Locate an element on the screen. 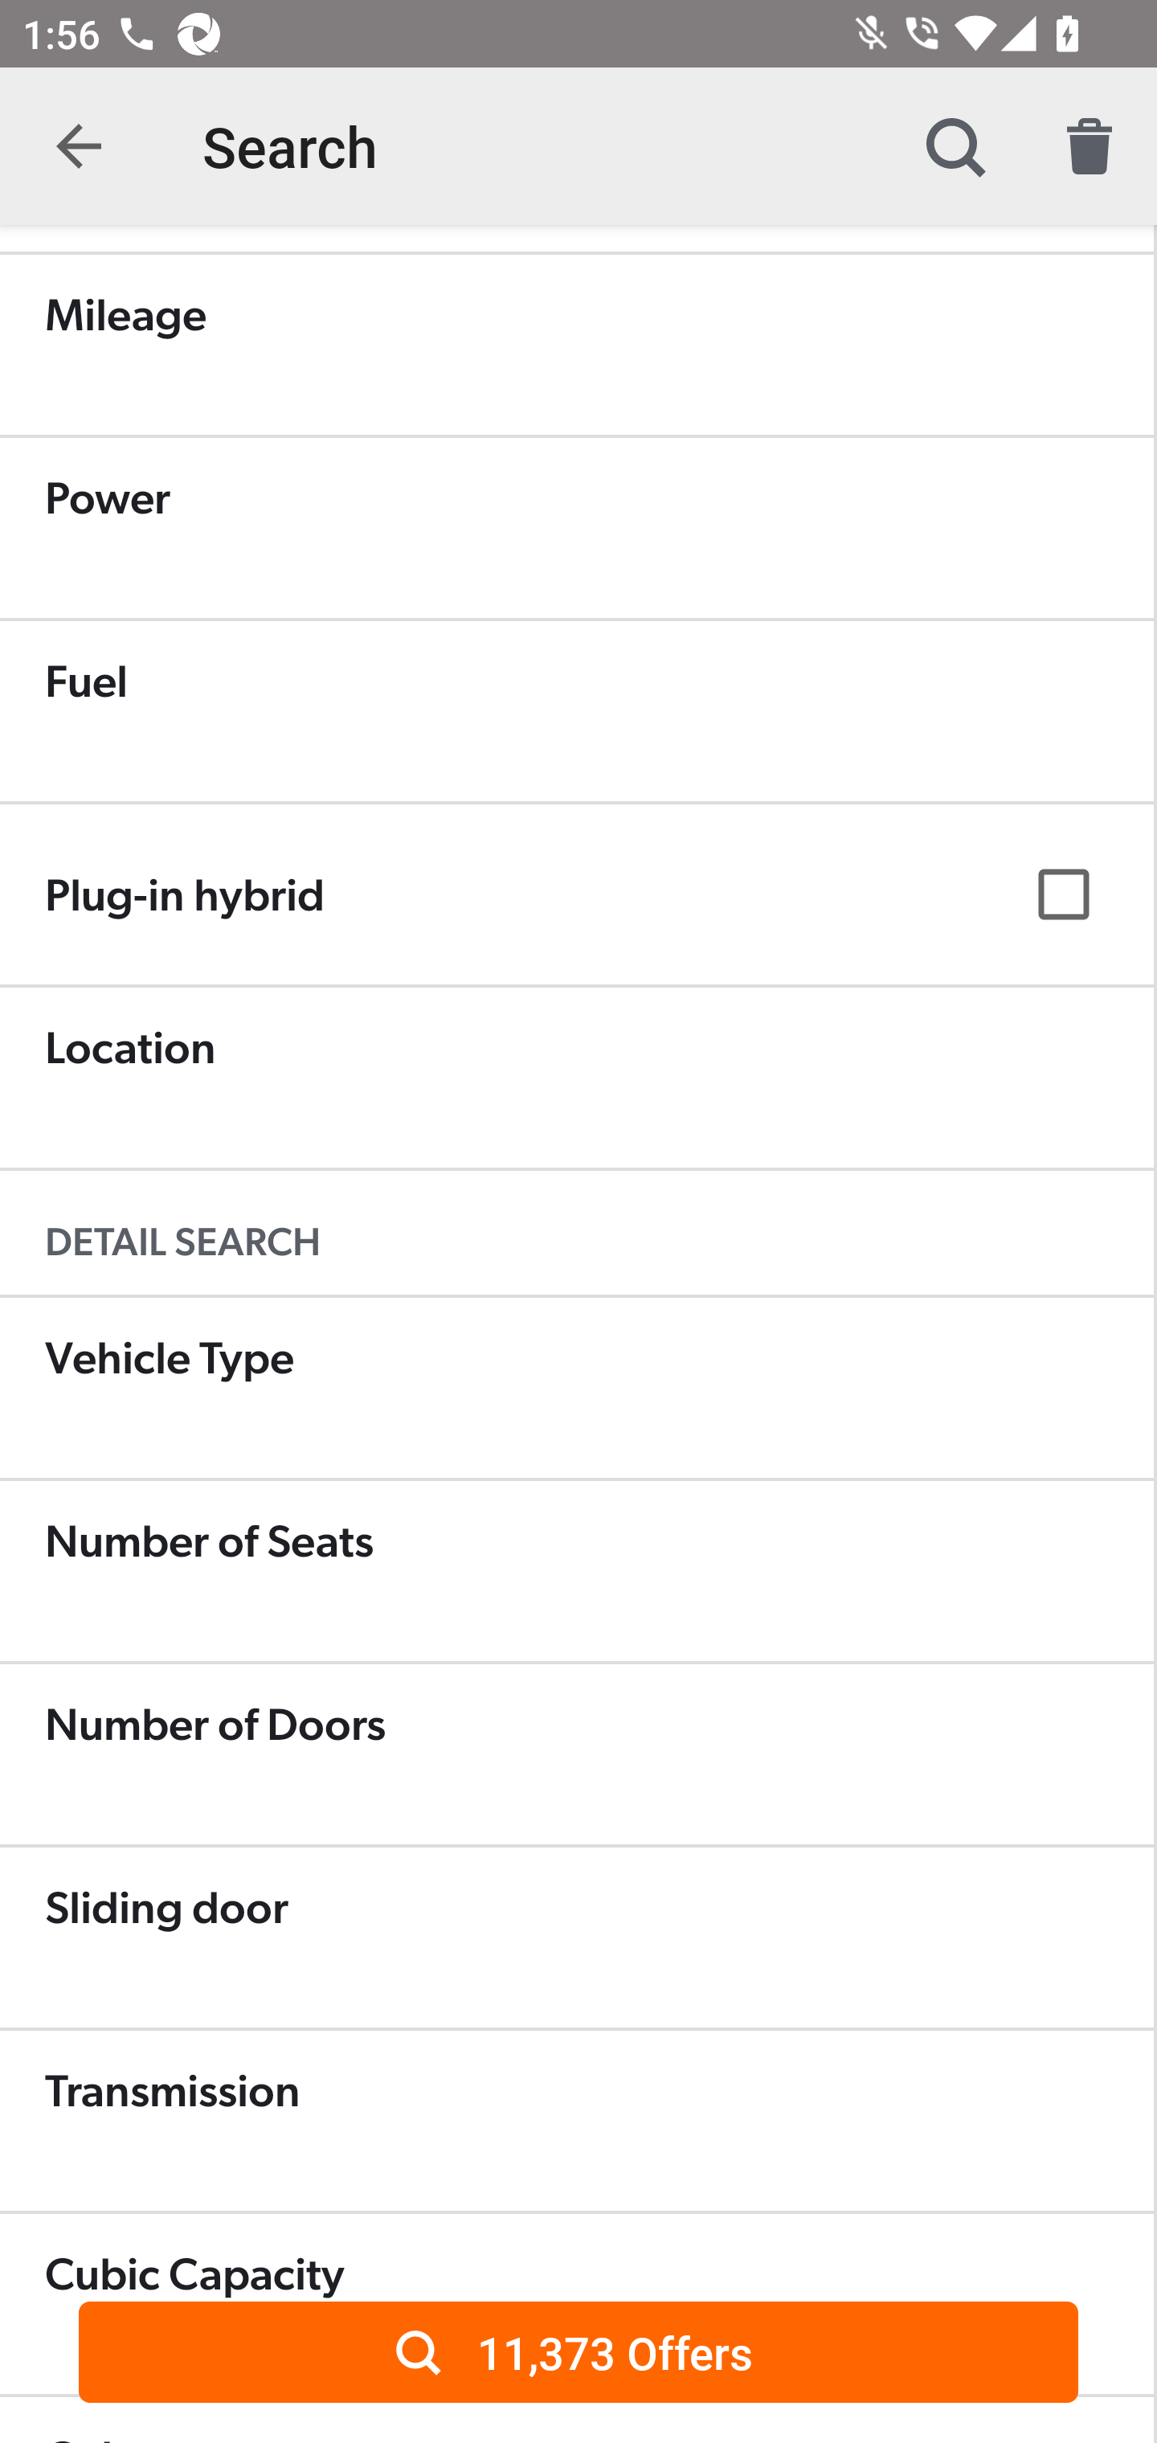  Vehicle Type is located at coordinates (577, 1387).